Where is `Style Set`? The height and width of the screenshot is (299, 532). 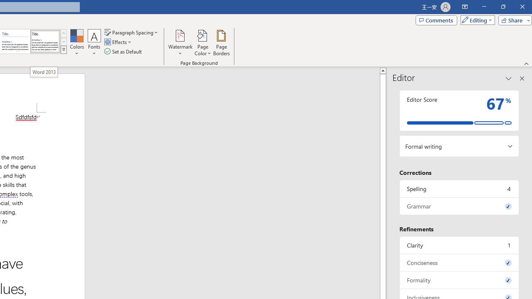 Style Set is located at coordinates (64, 50).